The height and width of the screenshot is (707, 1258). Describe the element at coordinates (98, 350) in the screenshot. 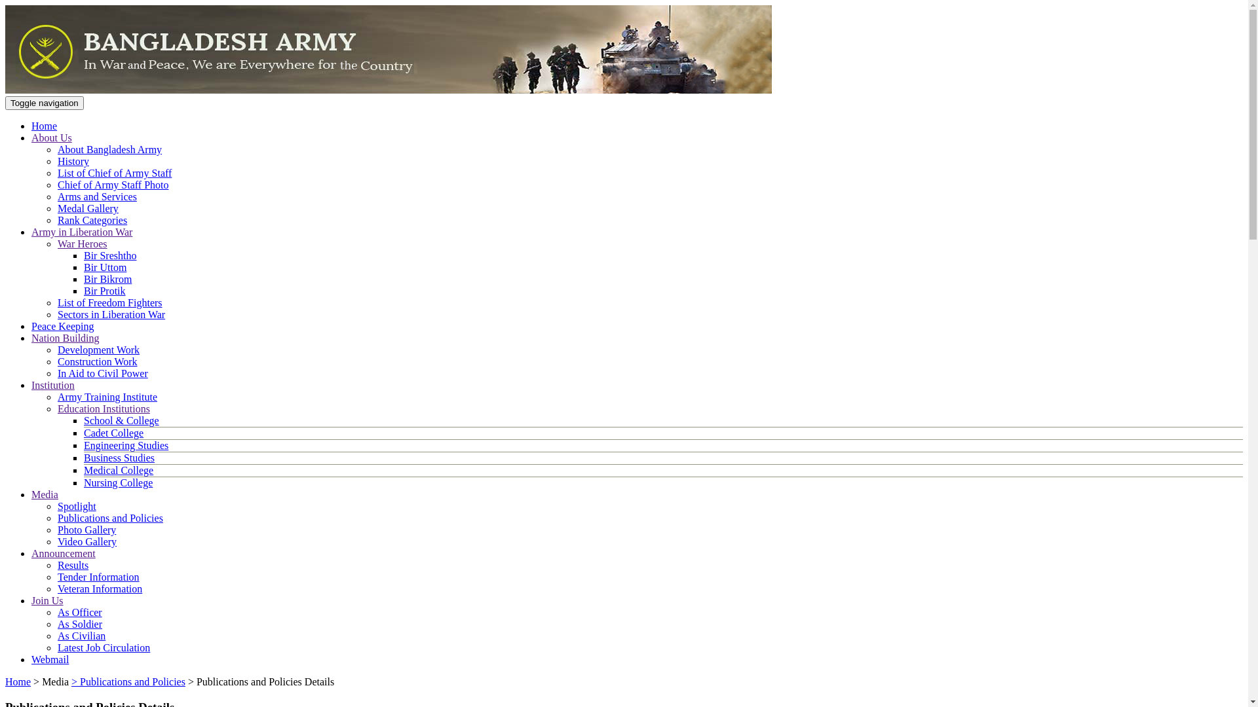

I see `Development Work` at that location.